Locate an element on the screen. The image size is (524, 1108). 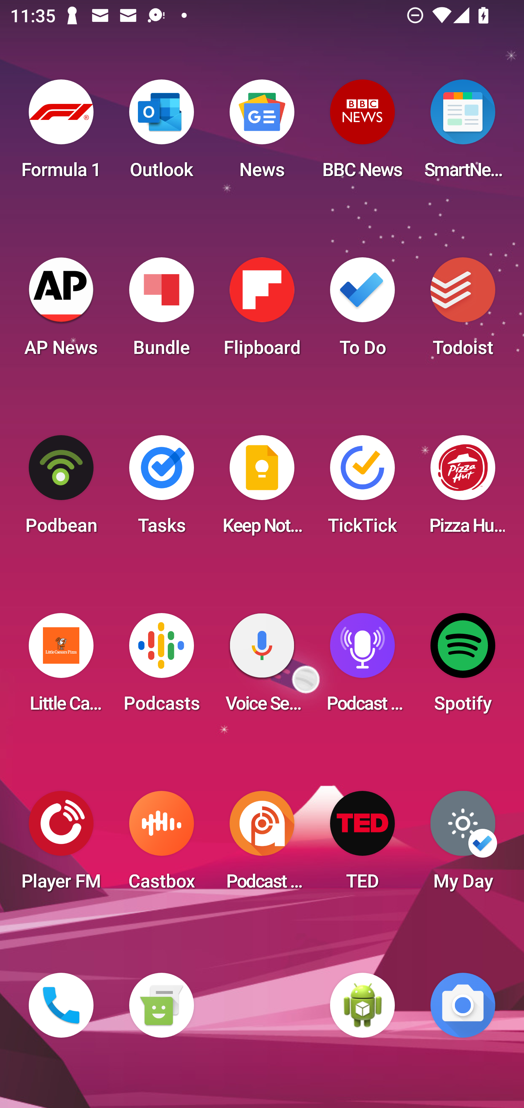
TED is located at coordinates (362, 845).